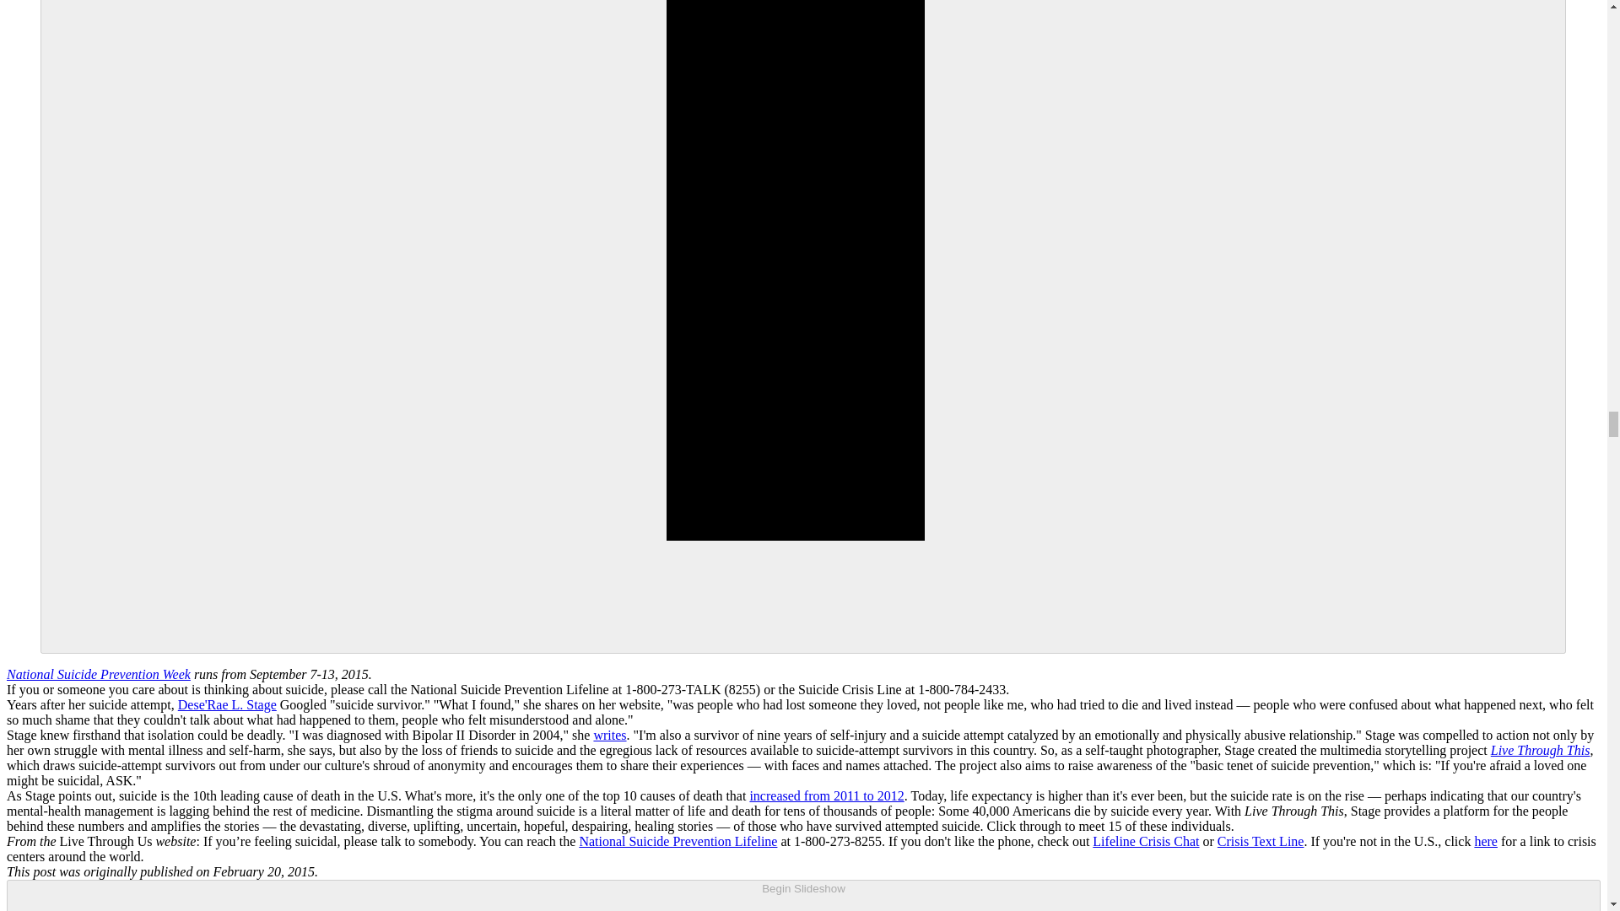 This screenshot has height=911, width=1620. I want to click on Crisis Text Line, so click(1261, 841).